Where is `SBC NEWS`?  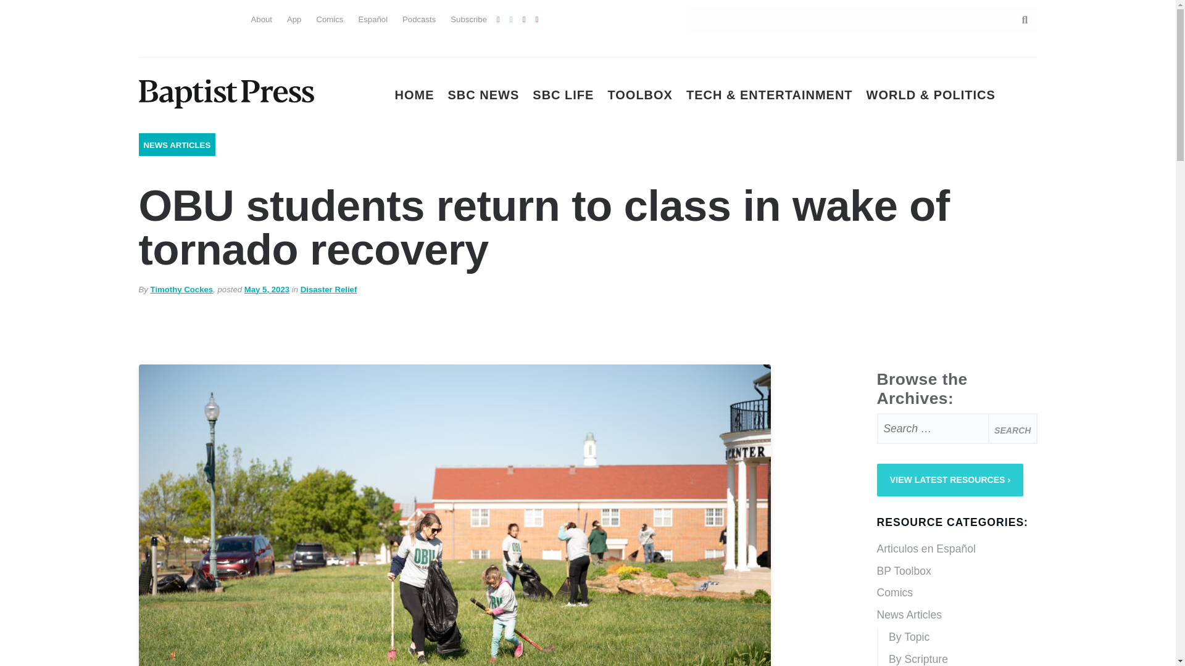
SBC NEWS is located at coordinates (484, 95).